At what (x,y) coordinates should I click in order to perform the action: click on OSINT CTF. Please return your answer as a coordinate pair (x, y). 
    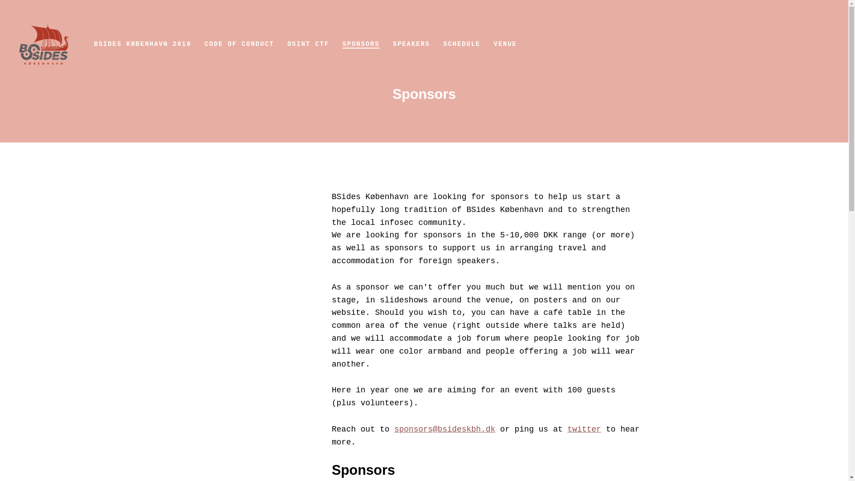
    Looking at the image, I should click on (308, 45).